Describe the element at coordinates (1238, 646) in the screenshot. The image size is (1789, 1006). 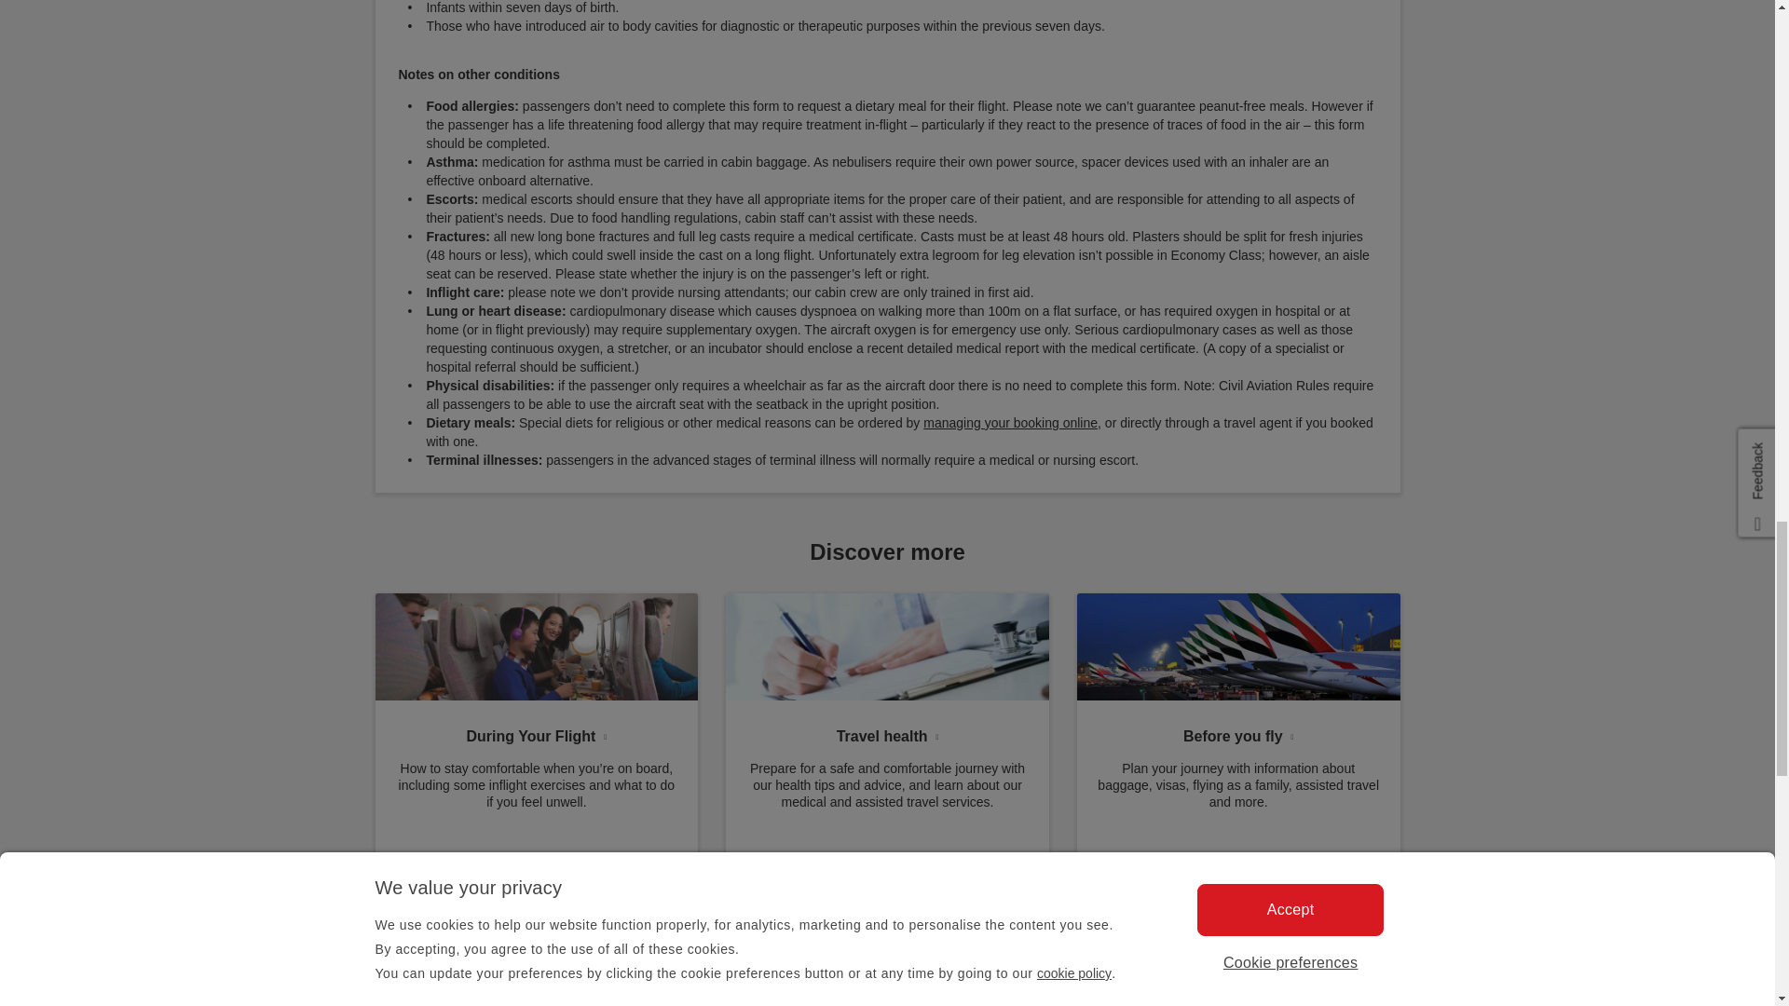
I see `Terminal 3` at that location.